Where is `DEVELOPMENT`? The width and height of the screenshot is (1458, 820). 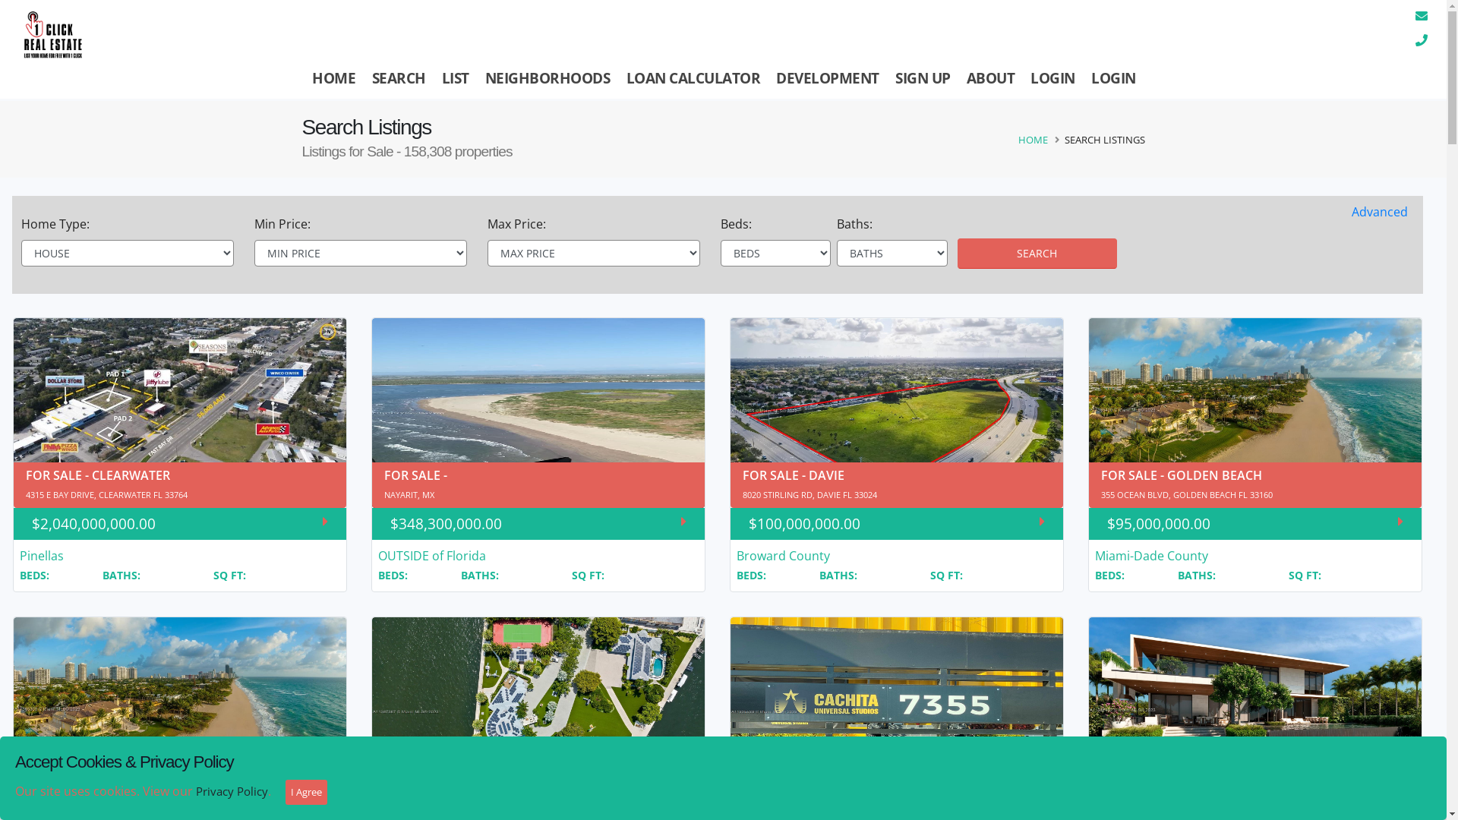
DEVELOPMENT is located at coordinates (828, 78).